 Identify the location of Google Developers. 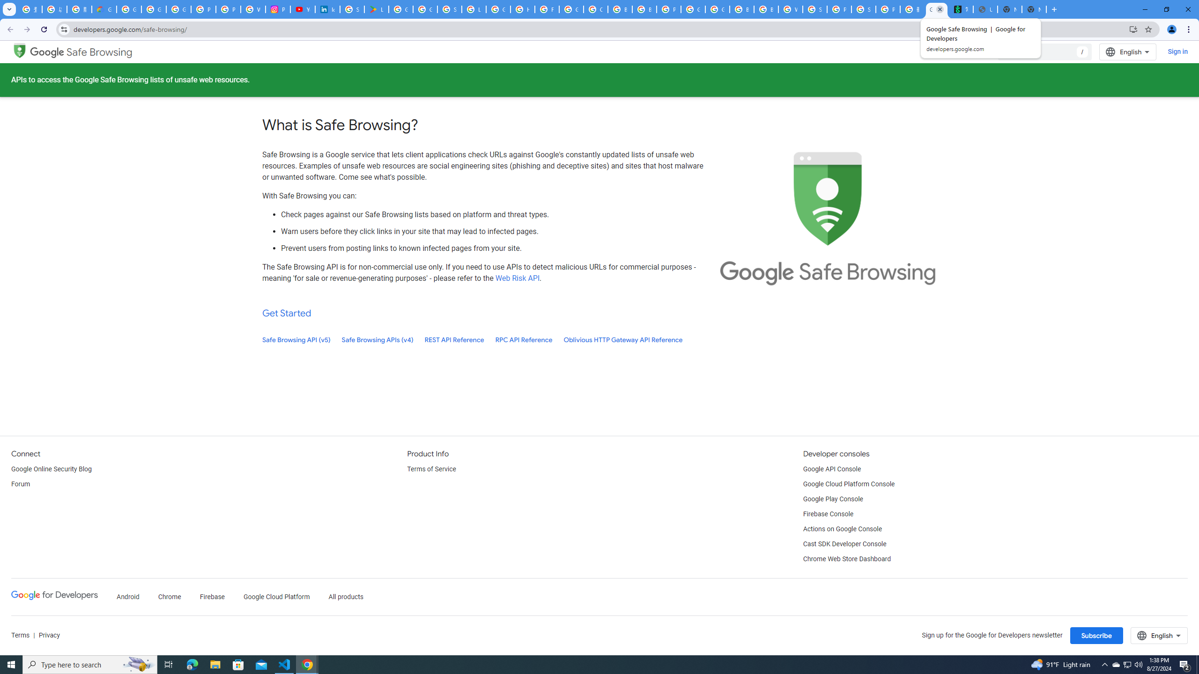
(54, 595).